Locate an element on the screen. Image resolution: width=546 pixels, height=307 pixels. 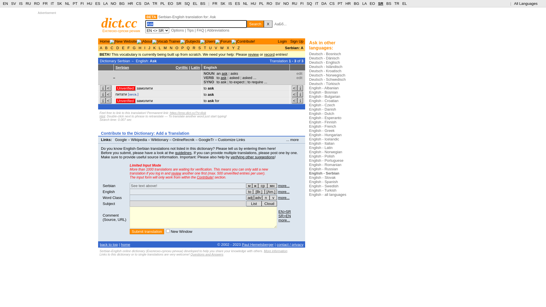
Serbian is located at coordinates (109, 186).